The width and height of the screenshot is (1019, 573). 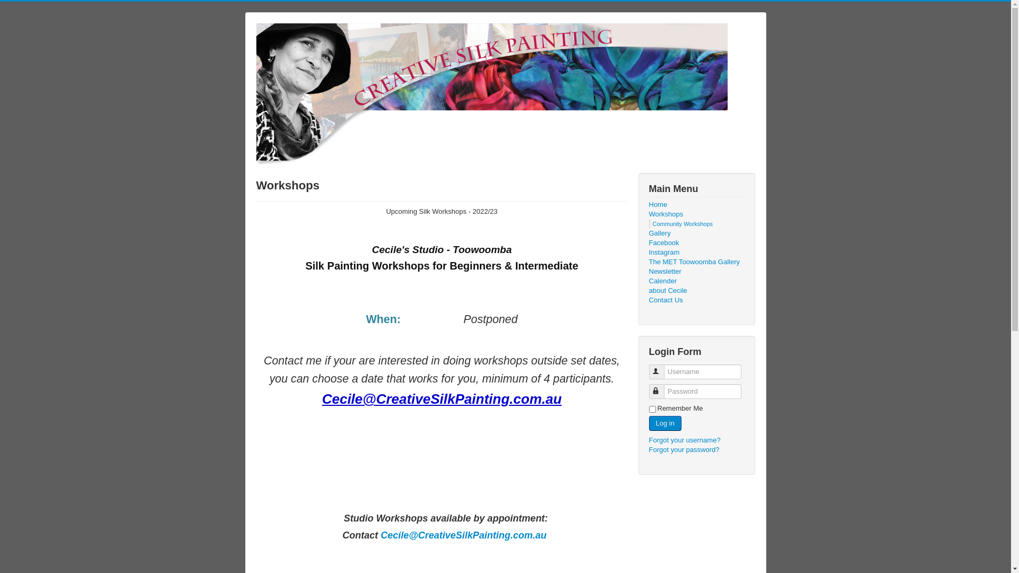 I want to click on about Cecile, so click(x=696, y=291).